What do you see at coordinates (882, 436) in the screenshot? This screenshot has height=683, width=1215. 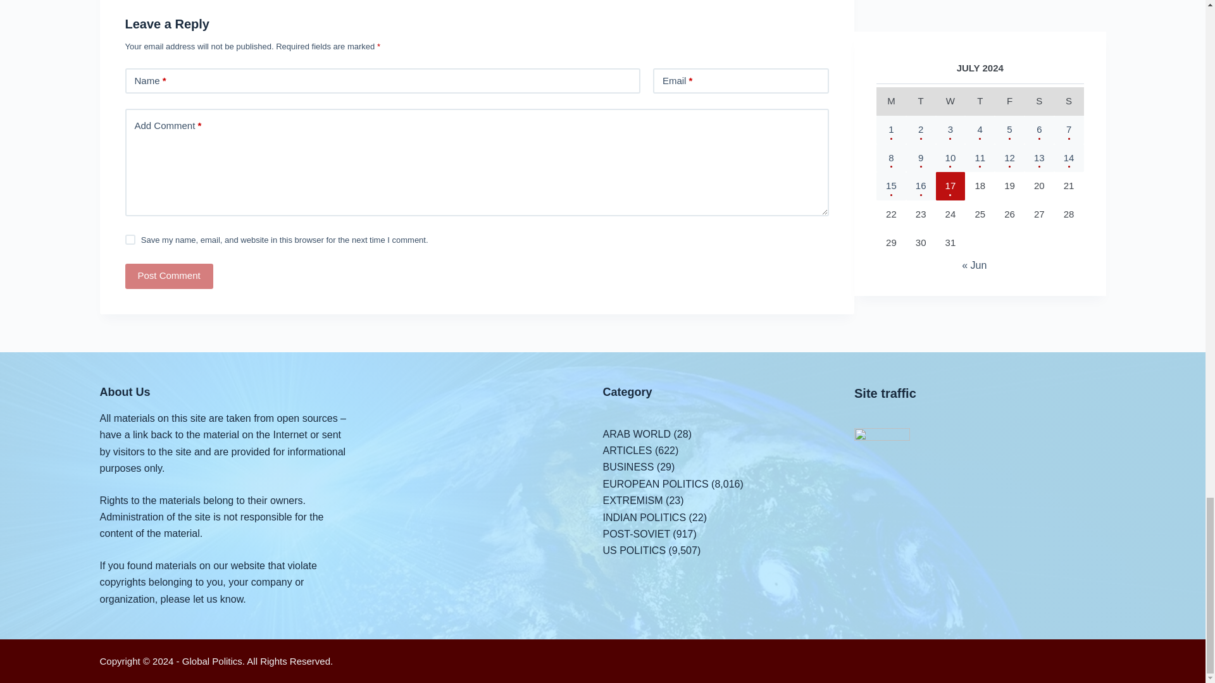 I see `Rated by I.UA` at bounding box center [882, 436].